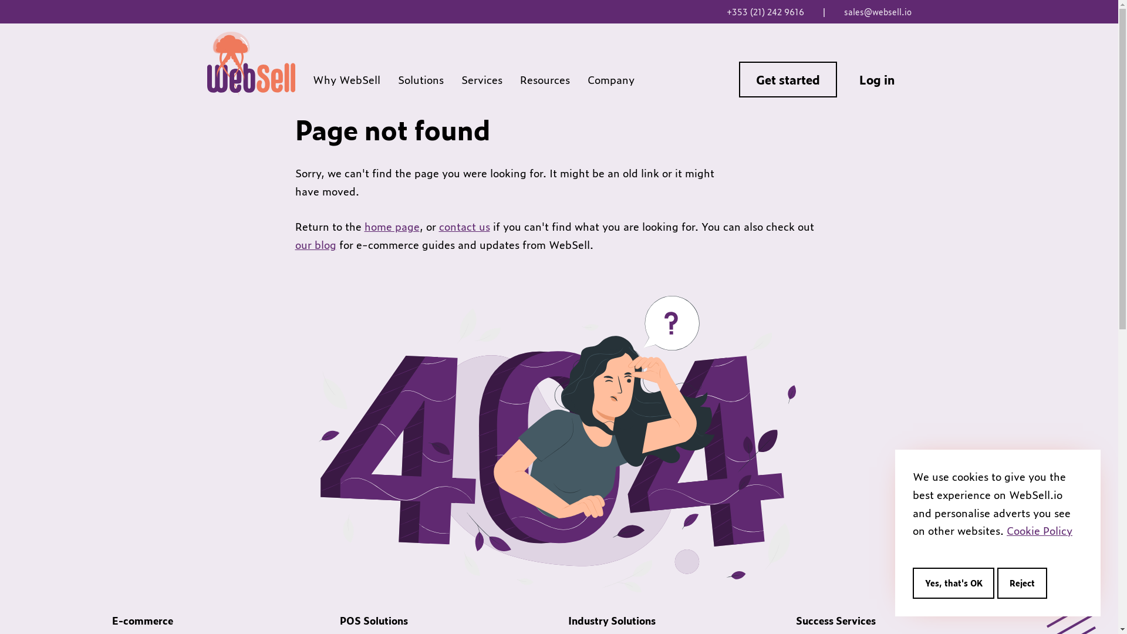 This screenshot has height=634, width=1127. What do you see at coordinates (765, 12) in the screenshot?
I see `+353 (21) 242 9616` at bounding box center [765, 12].